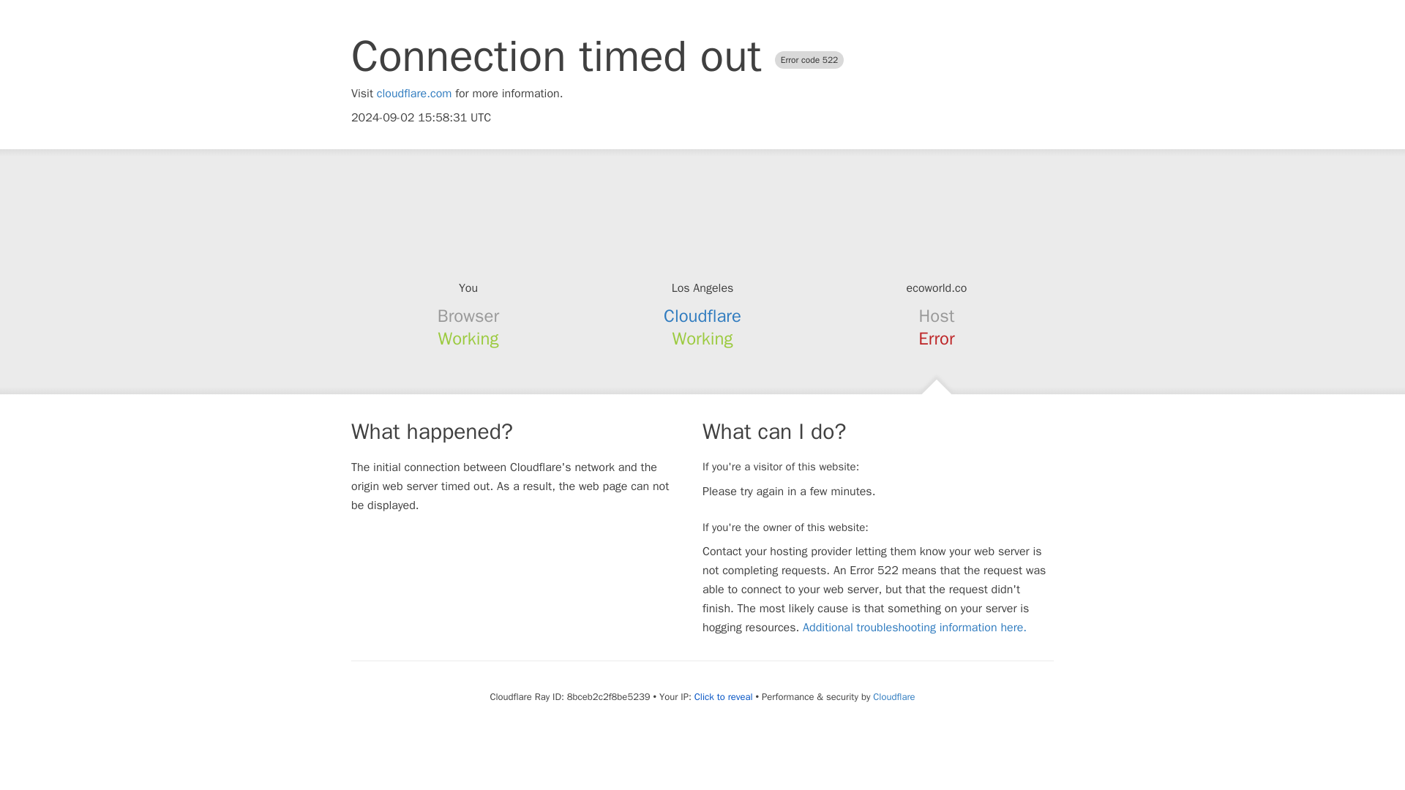 Image resolution: width=1405 pixels, height=790 pixels. What do you see at coordinates (702, 316) in the screenshot?
I see `Cloudflare` at bounding box center [702, 316].